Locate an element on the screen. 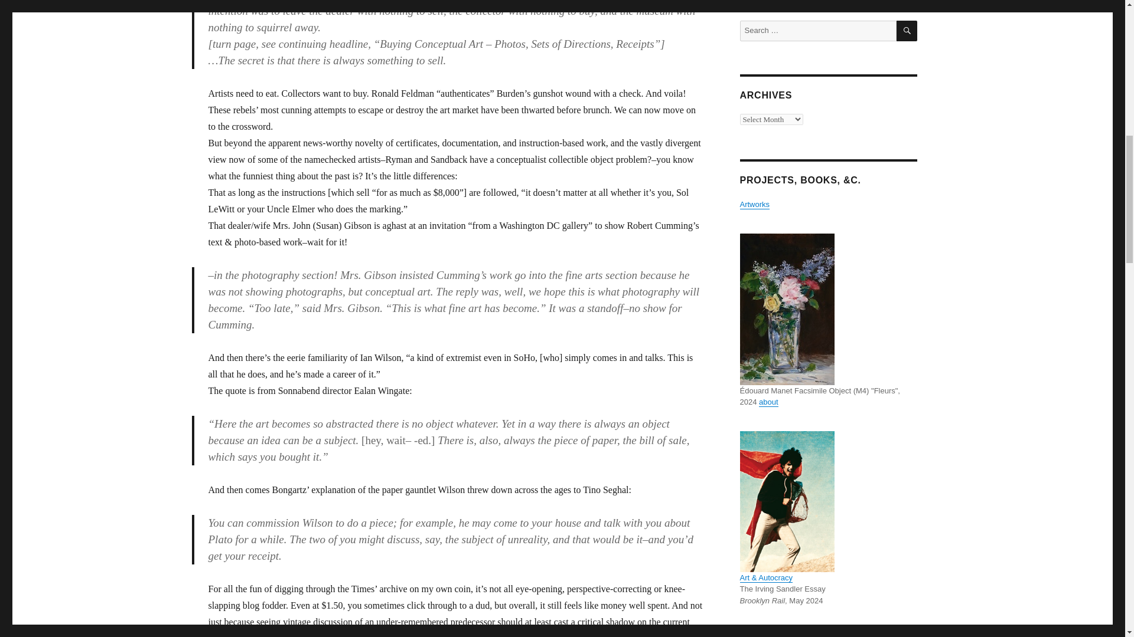 This screenshot has width=1134, height=637. Artworks is located at coordinates (754, 204).